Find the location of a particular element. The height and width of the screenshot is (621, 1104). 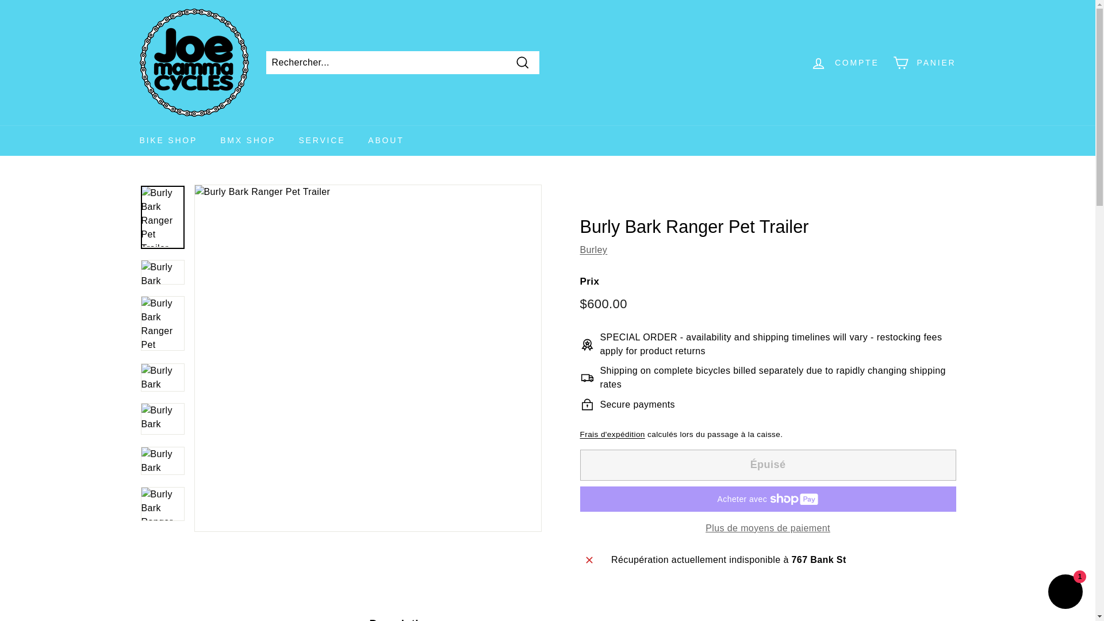

Burley is located at coordinates (593, 250).